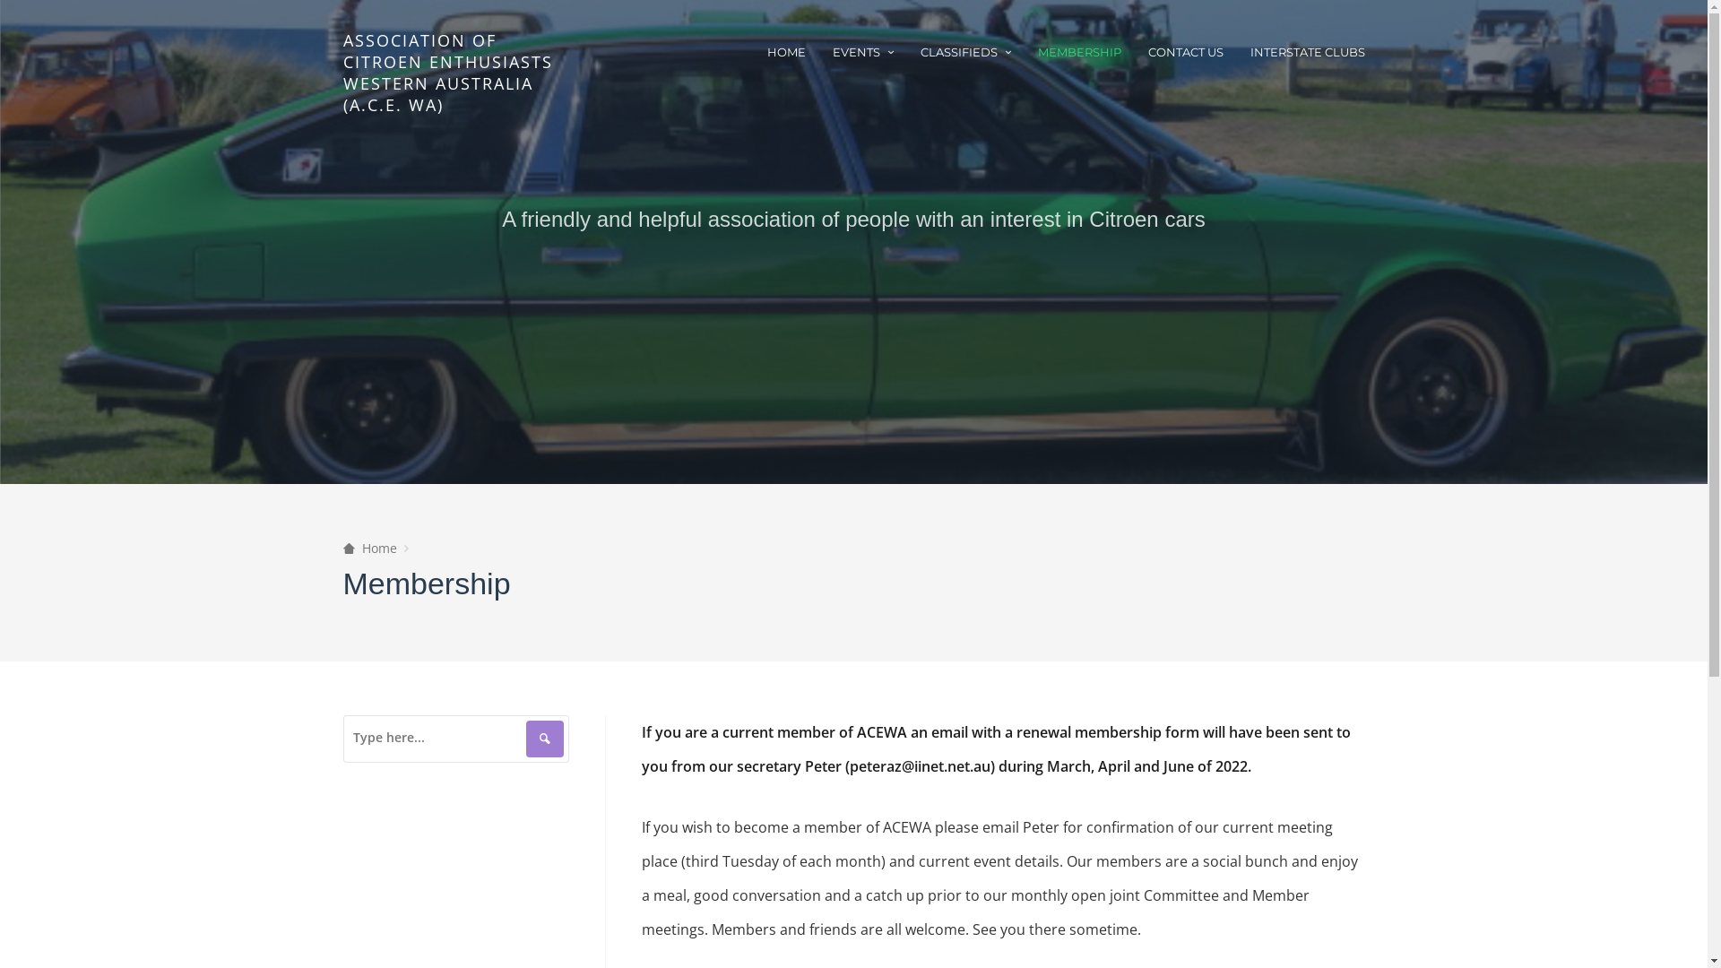 This screenshot has width=1721, height=968. I want to click on Home, so click(369, 549).